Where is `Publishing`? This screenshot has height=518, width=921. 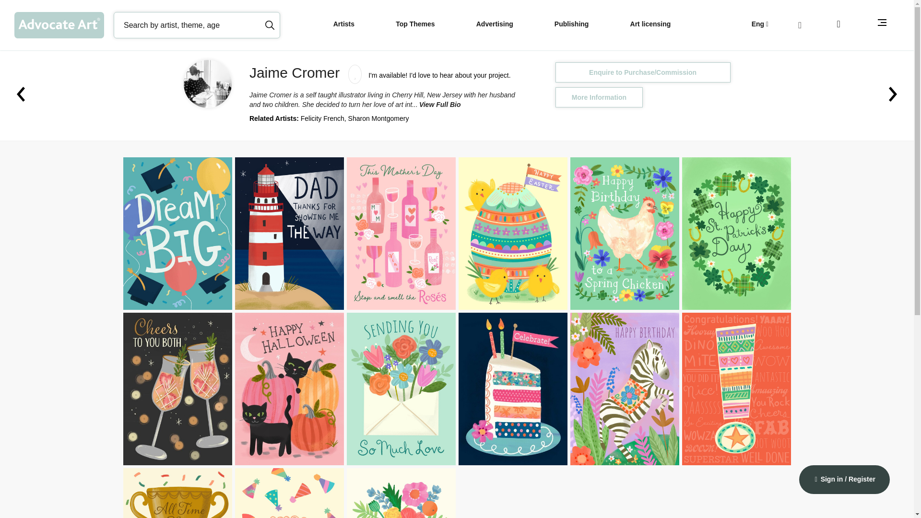
Publishing is located at coordinates (573, 24).